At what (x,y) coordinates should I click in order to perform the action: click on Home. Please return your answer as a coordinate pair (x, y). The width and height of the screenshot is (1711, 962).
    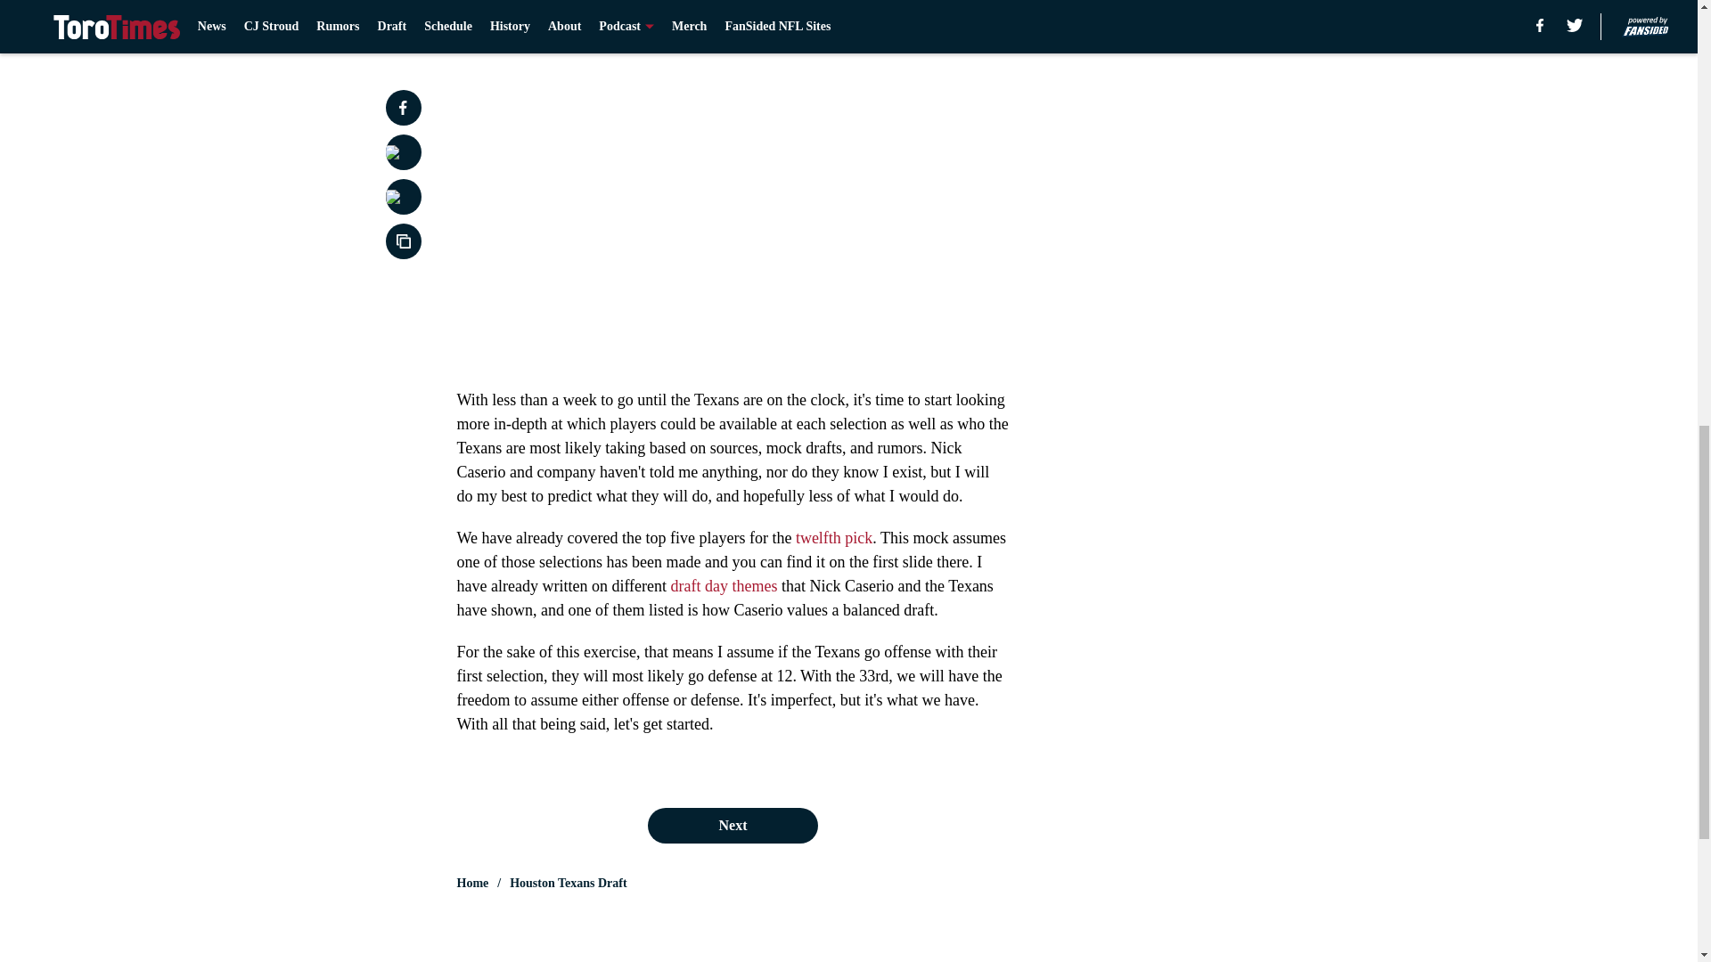
    Looking at the image, I should click on (472, 884).